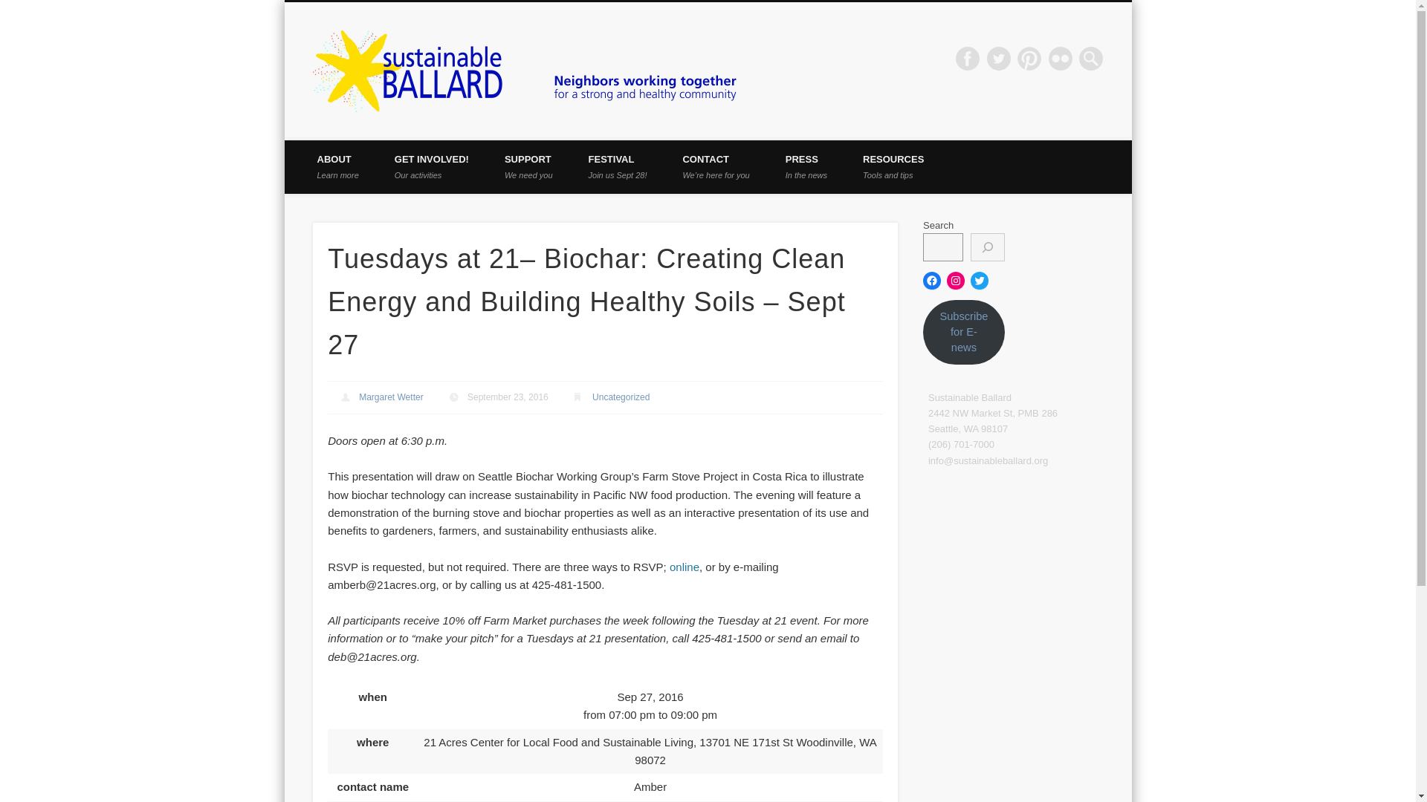 The width and height of the screenshot is (1427, 802). What do you see at coordinates (337, 167) in the screenshot?
I see `Twitter` at bounding box center [337, 167].